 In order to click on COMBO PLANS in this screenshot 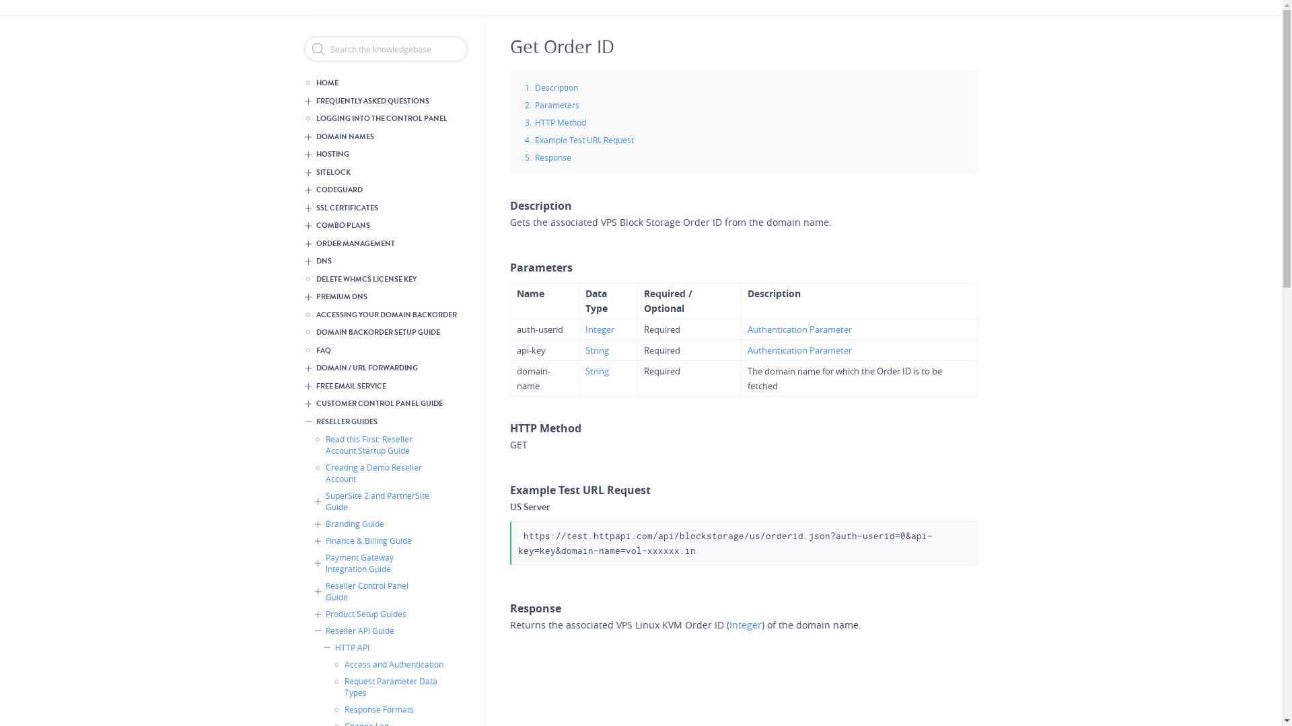, I will do `click(385, 226)`.